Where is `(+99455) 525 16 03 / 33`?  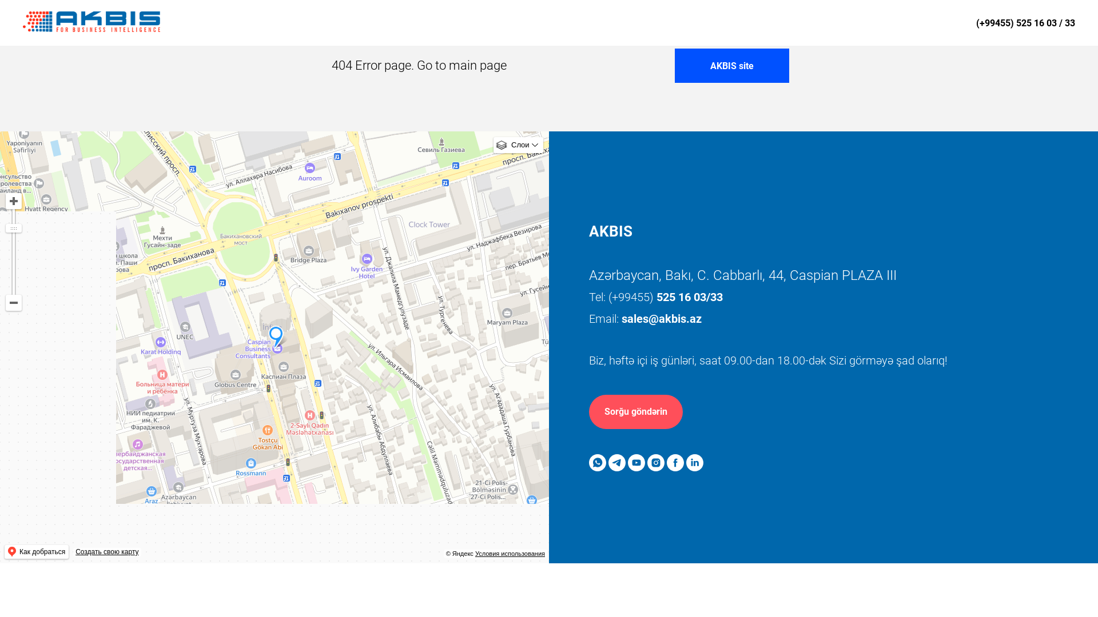
(+99455) 525 16 03 / 33 is located at coordinates (1026, 23).